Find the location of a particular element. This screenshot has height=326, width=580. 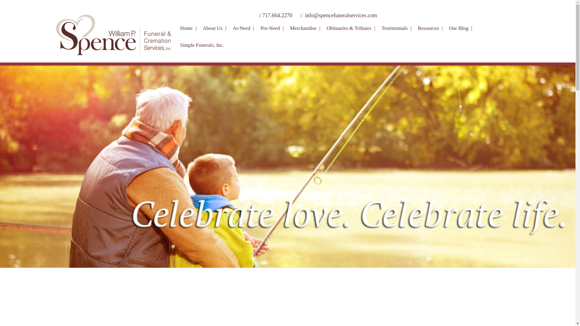

717.664.2270 is located at coordinates (277, 15).